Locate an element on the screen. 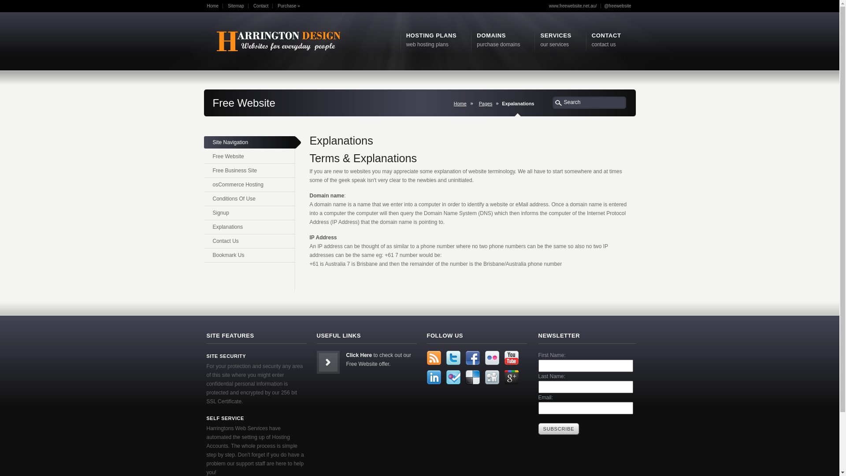 The image size is (846, 476). Delicious is located at coordinates (472, 377).